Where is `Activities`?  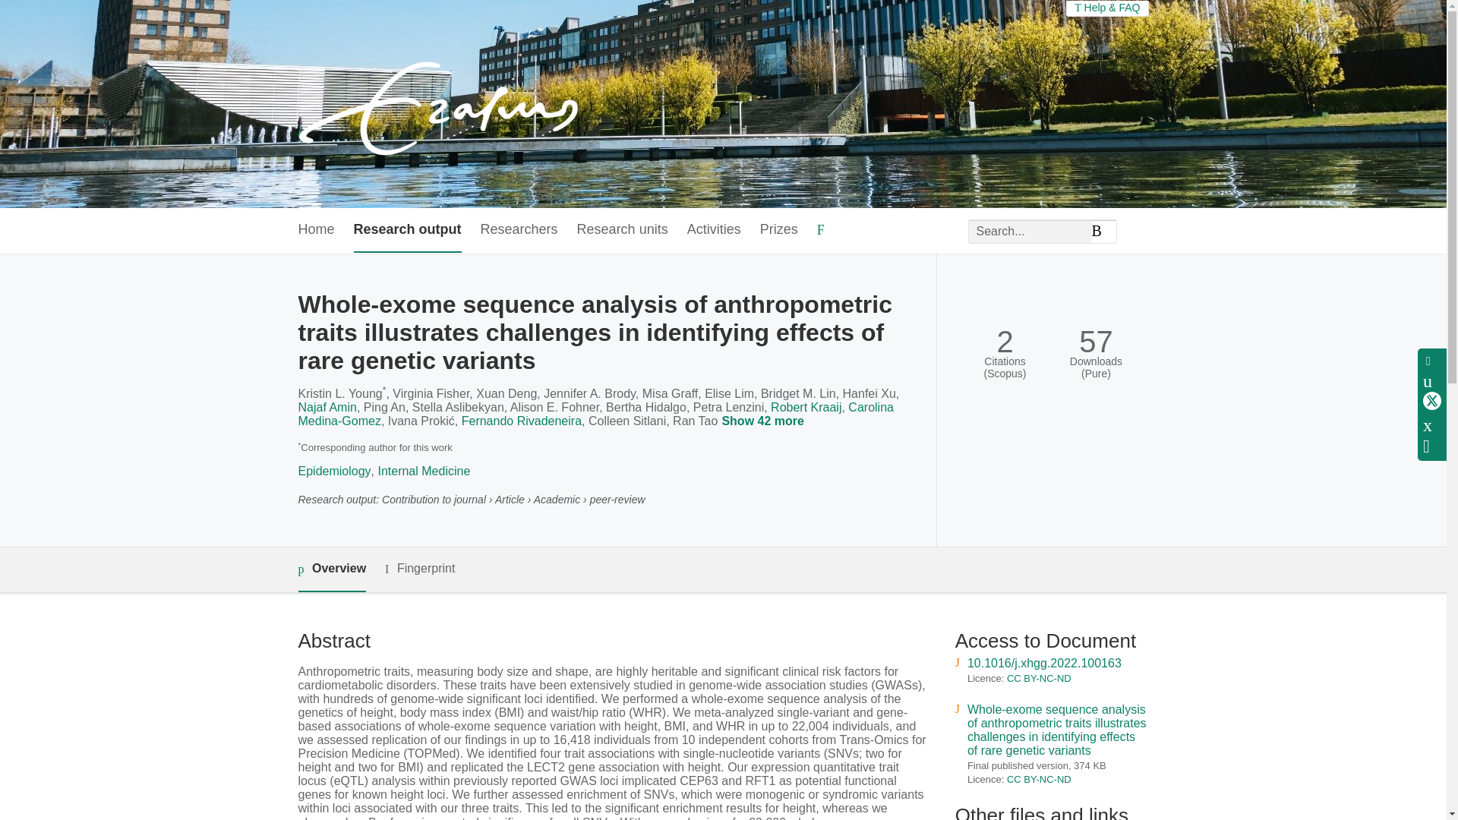
Activities is located at coordinates (714, 230).